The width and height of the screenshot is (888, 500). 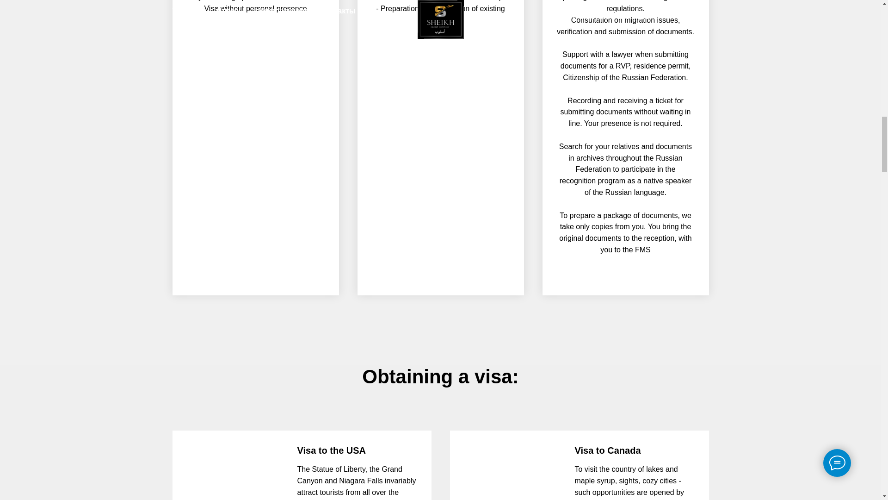 I want to click on Visa to the USA, so click(x=331, y=450).